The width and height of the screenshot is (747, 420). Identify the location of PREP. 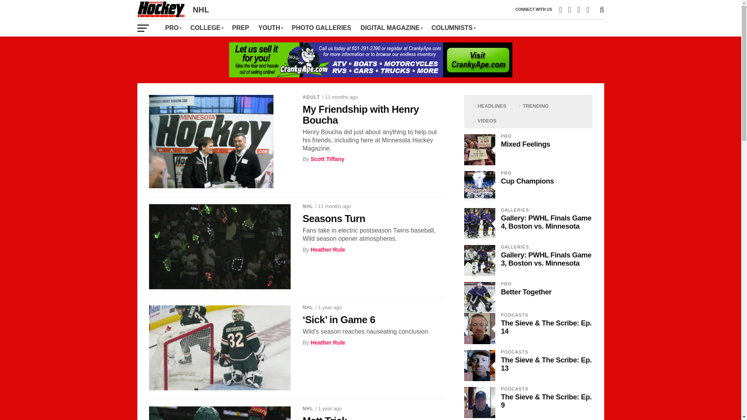
(240, 28).